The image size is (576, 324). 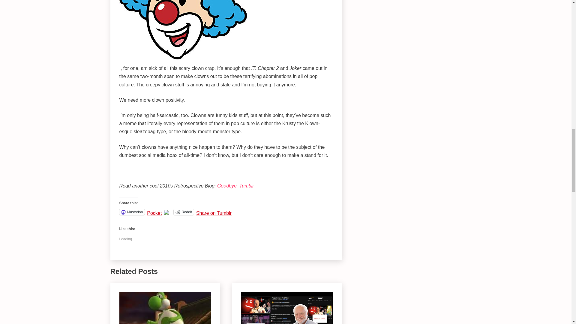 What do you see at coordinates (154, 213) in the screenshot?
I see `Pocket` at bounding box center [154, 213].